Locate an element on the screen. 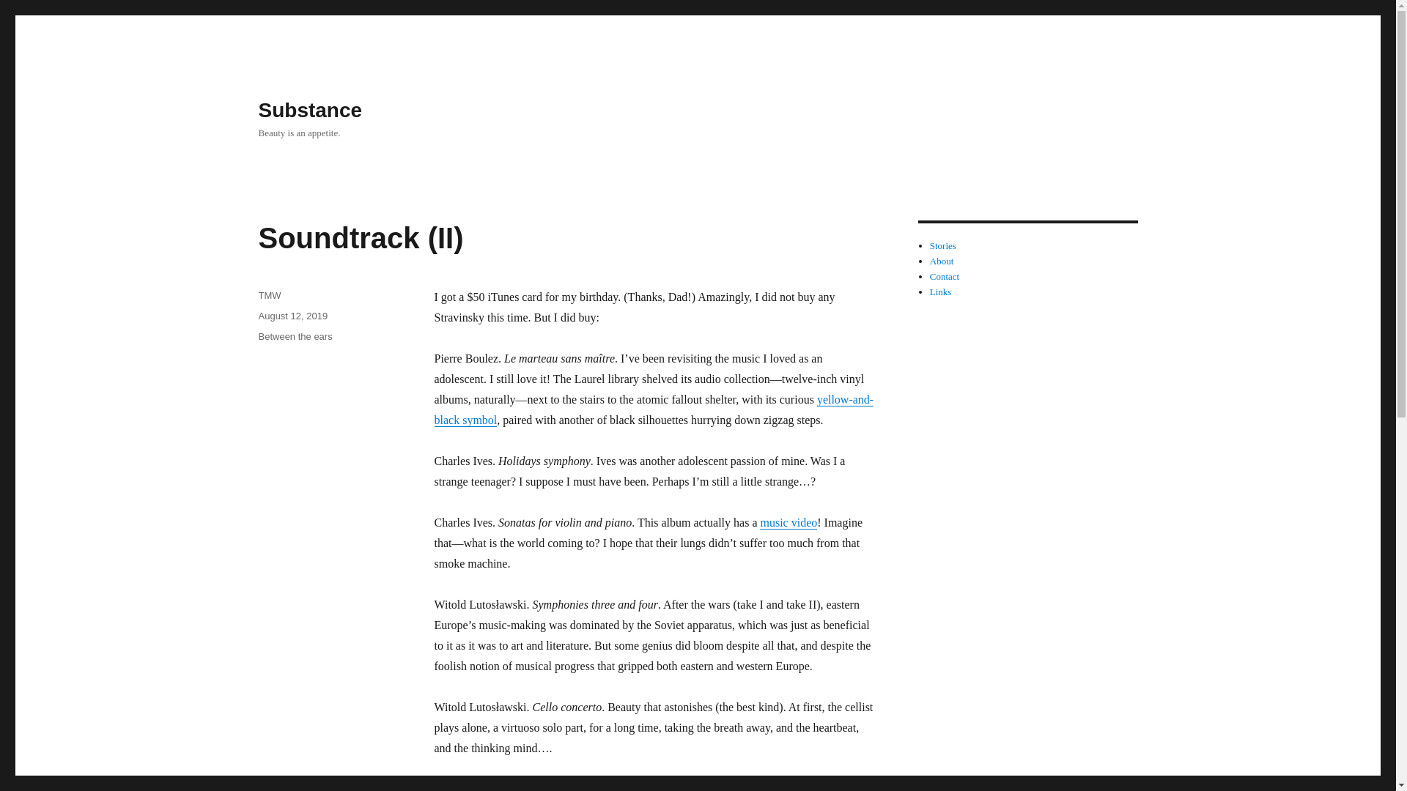  August 12, 2019 is located at coordinates (292, 316).